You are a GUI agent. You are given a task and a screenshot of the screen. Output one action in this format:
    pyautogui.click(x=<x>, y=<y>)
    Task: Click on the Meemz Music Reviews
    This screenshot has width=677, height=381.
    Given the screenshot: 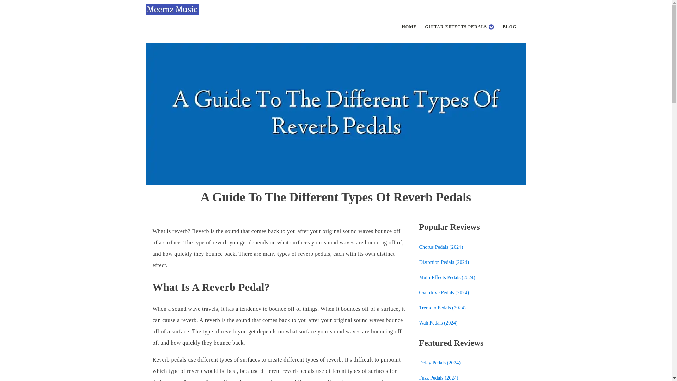 What is the action you would take?
    pyautogui.click(x=172, y=9)
    